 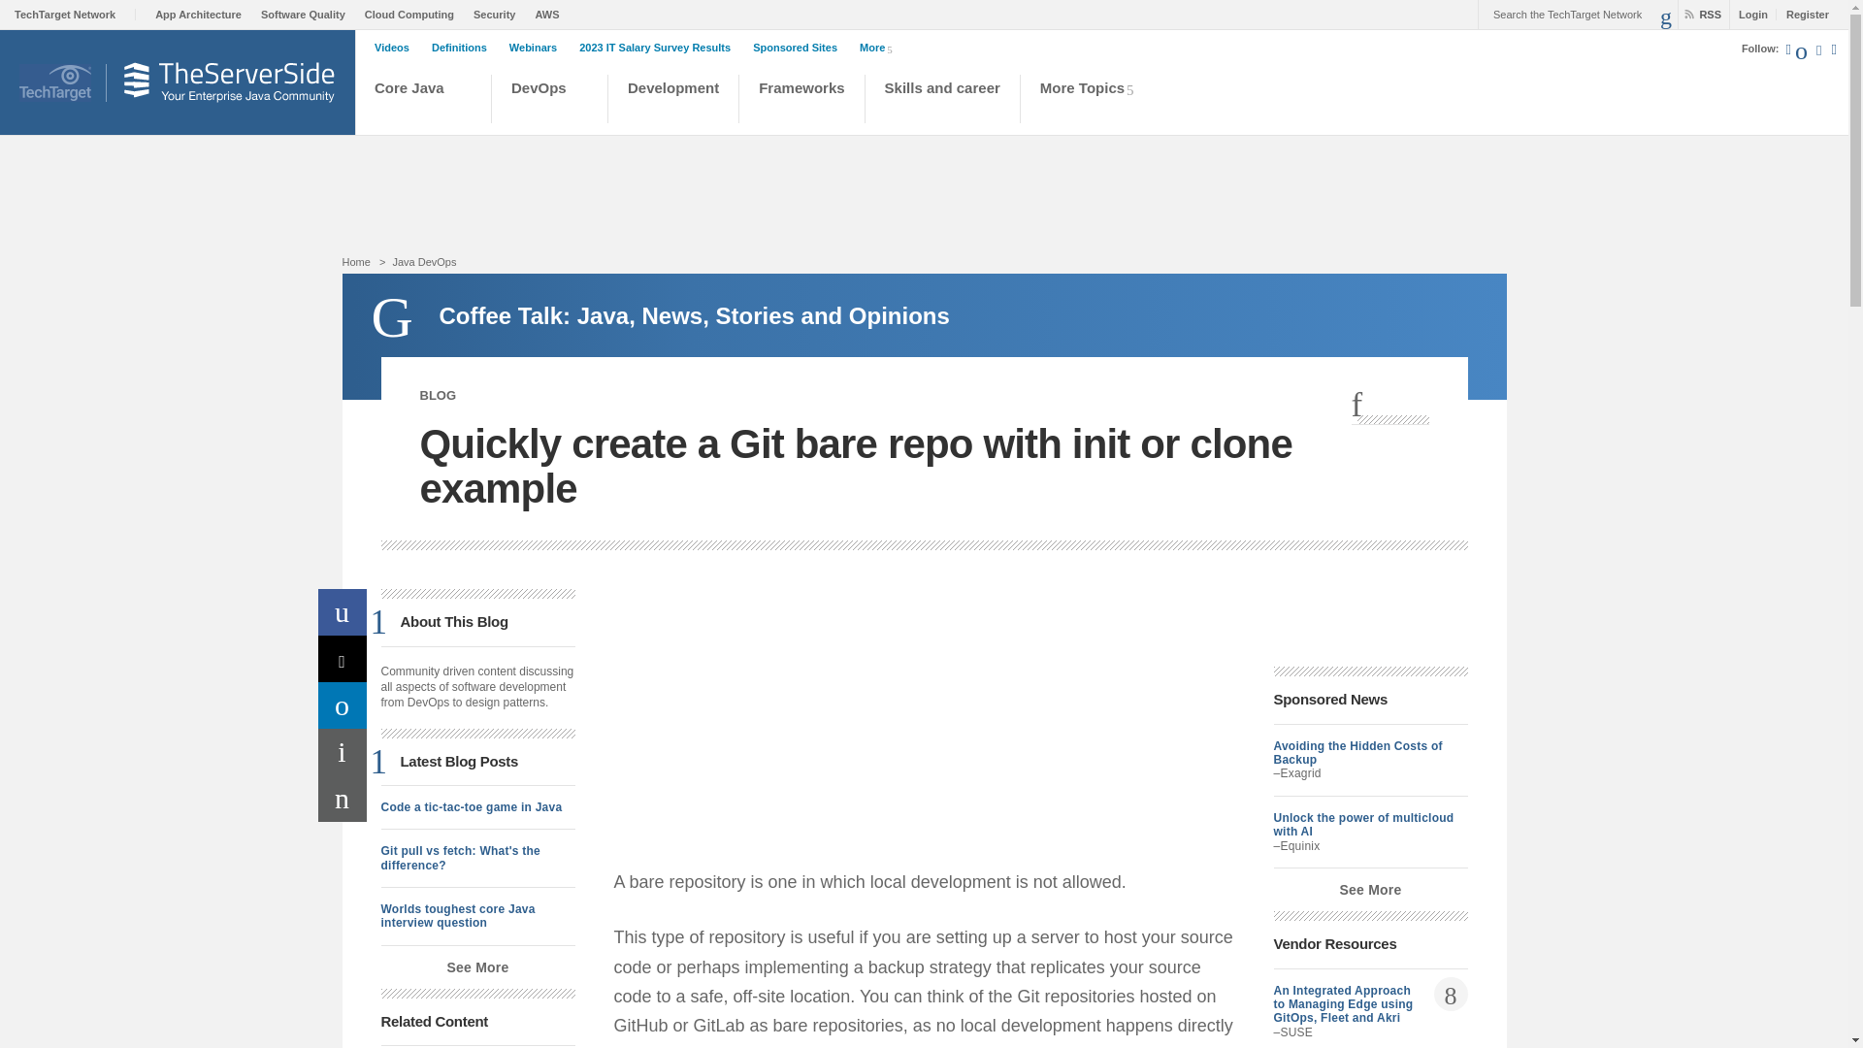 I want to click on AWS, so click(x=551, y=14).